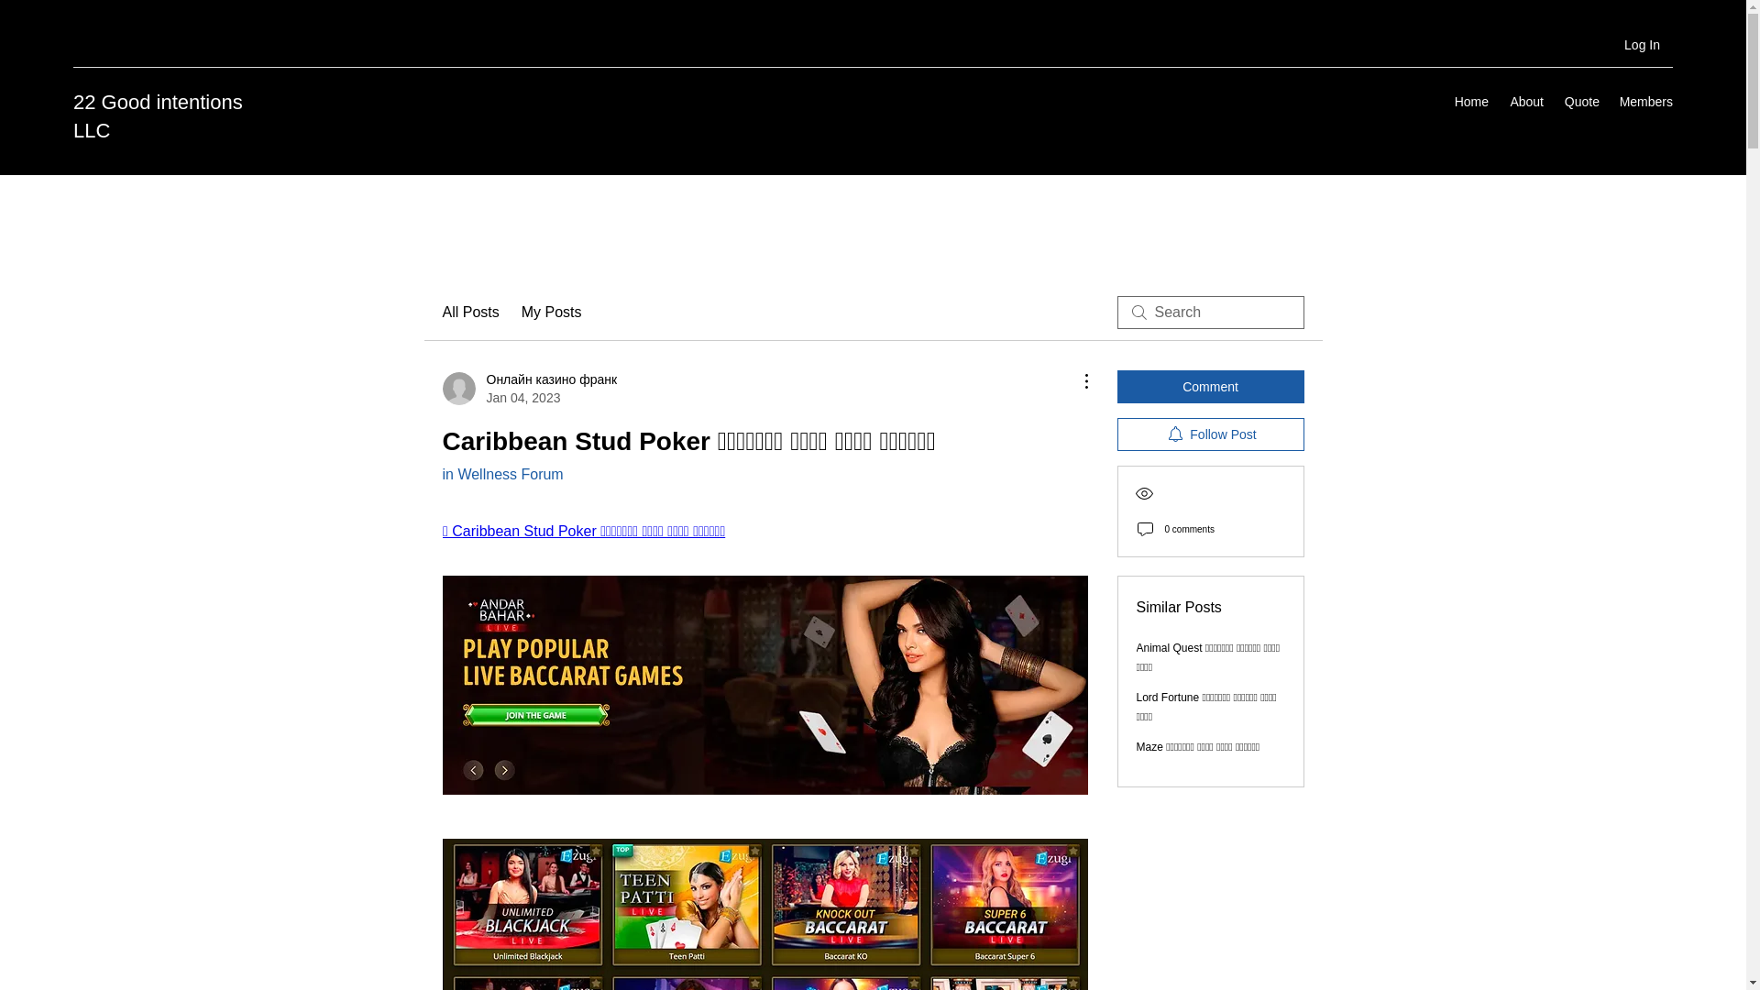 The height and width of the screenshot is (990, 1760). Describe the element at coordinates (552, 313) in the screenshot. I see `My Posts` at that location.